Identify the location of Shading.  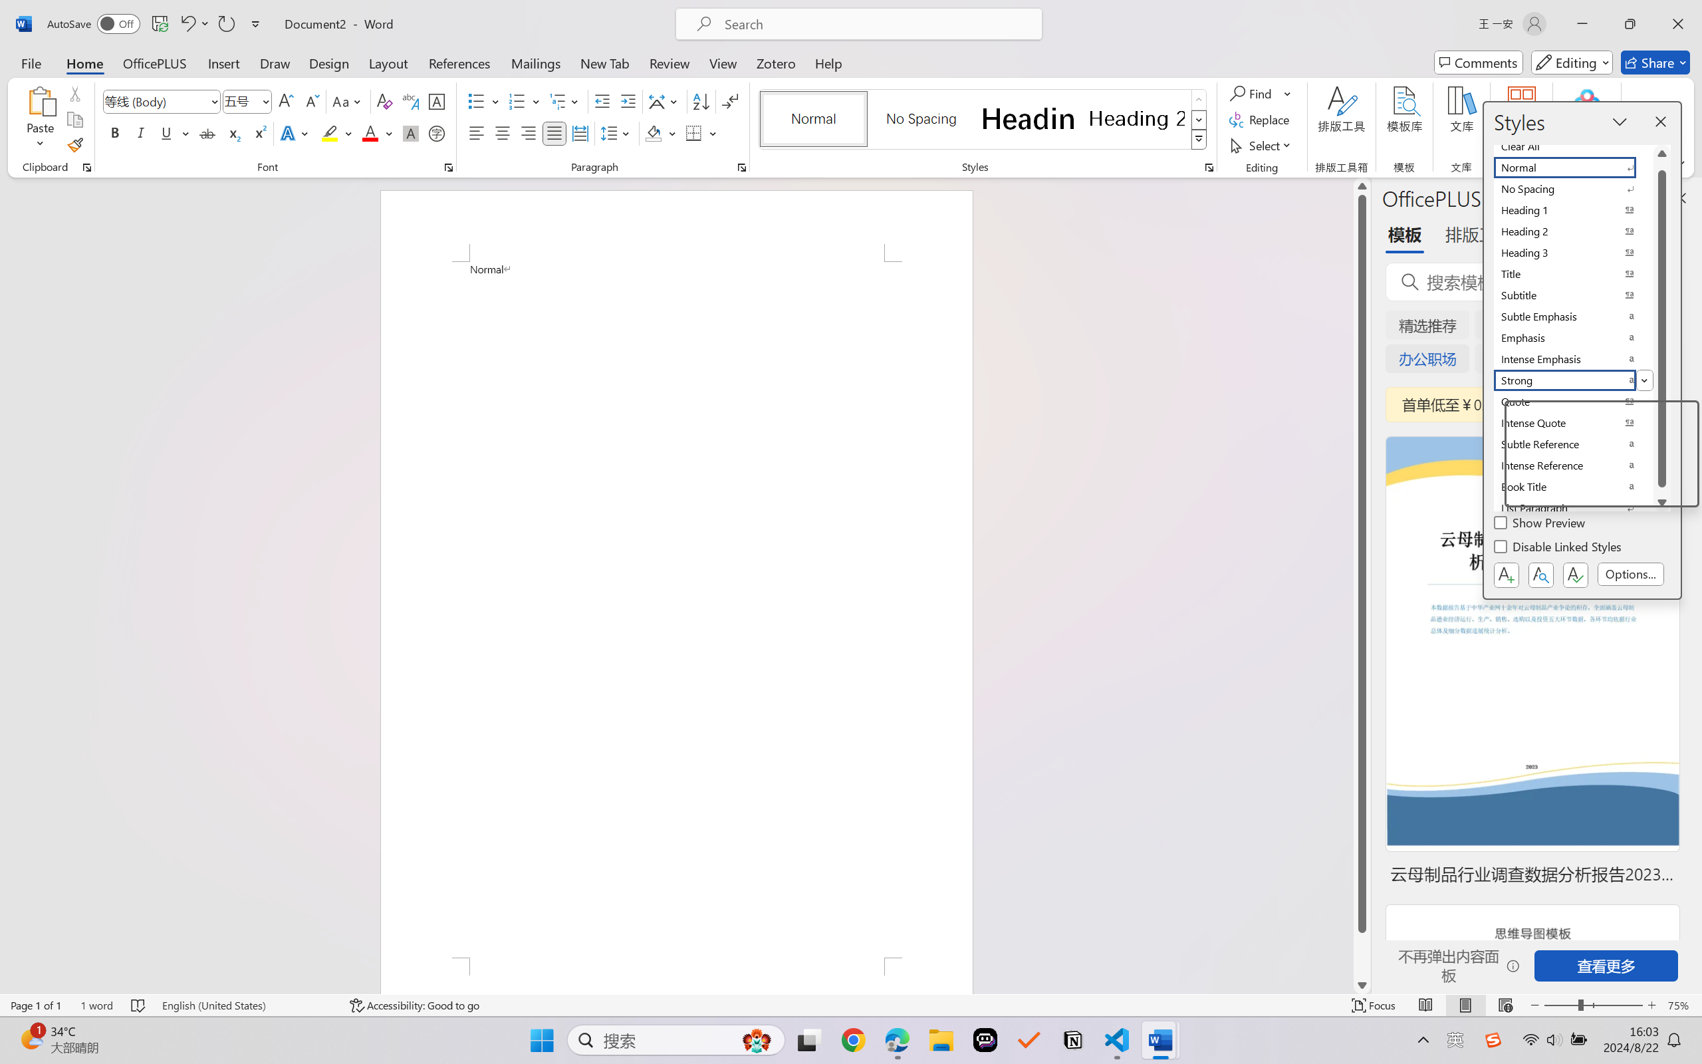
(661, 133).